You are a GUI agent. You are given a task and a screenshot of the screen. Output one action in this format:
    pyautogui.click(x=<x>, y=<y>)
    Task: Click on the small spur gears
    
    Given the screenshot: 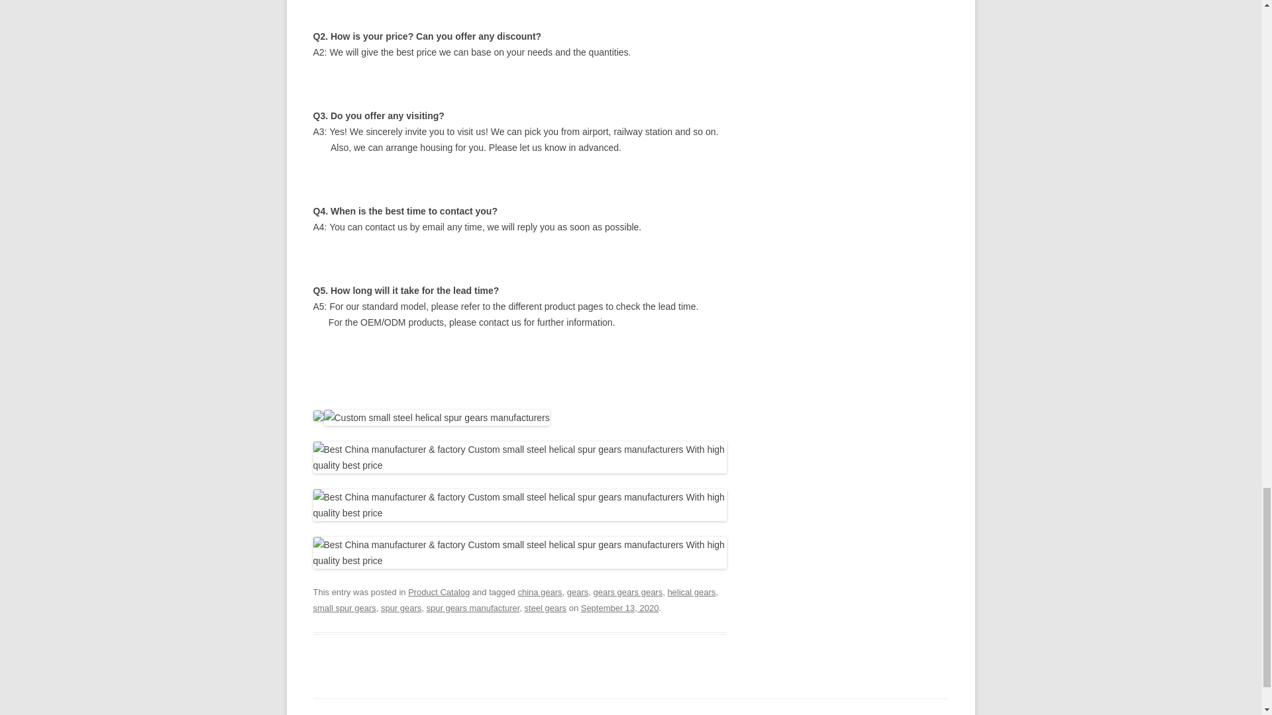 What is the action you would take?
    pyautogui.click(x=344, y=608)
    